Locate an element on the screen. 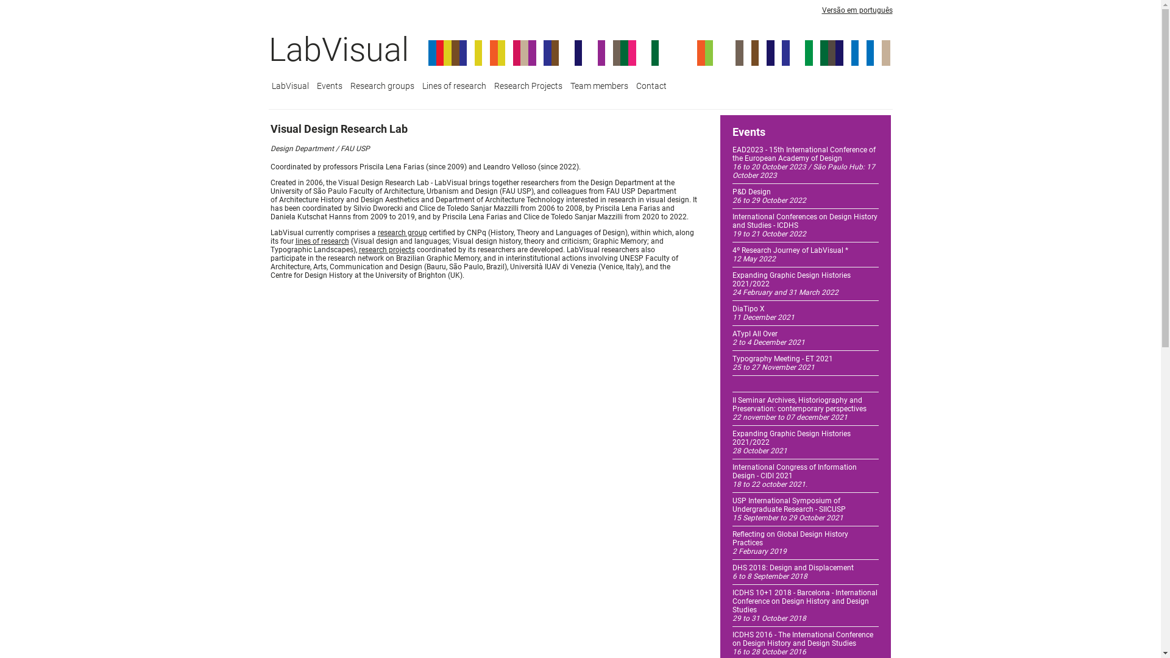 The width and height of the screenshot is (1170, 658). Contact is located at coordinates (651, 87).